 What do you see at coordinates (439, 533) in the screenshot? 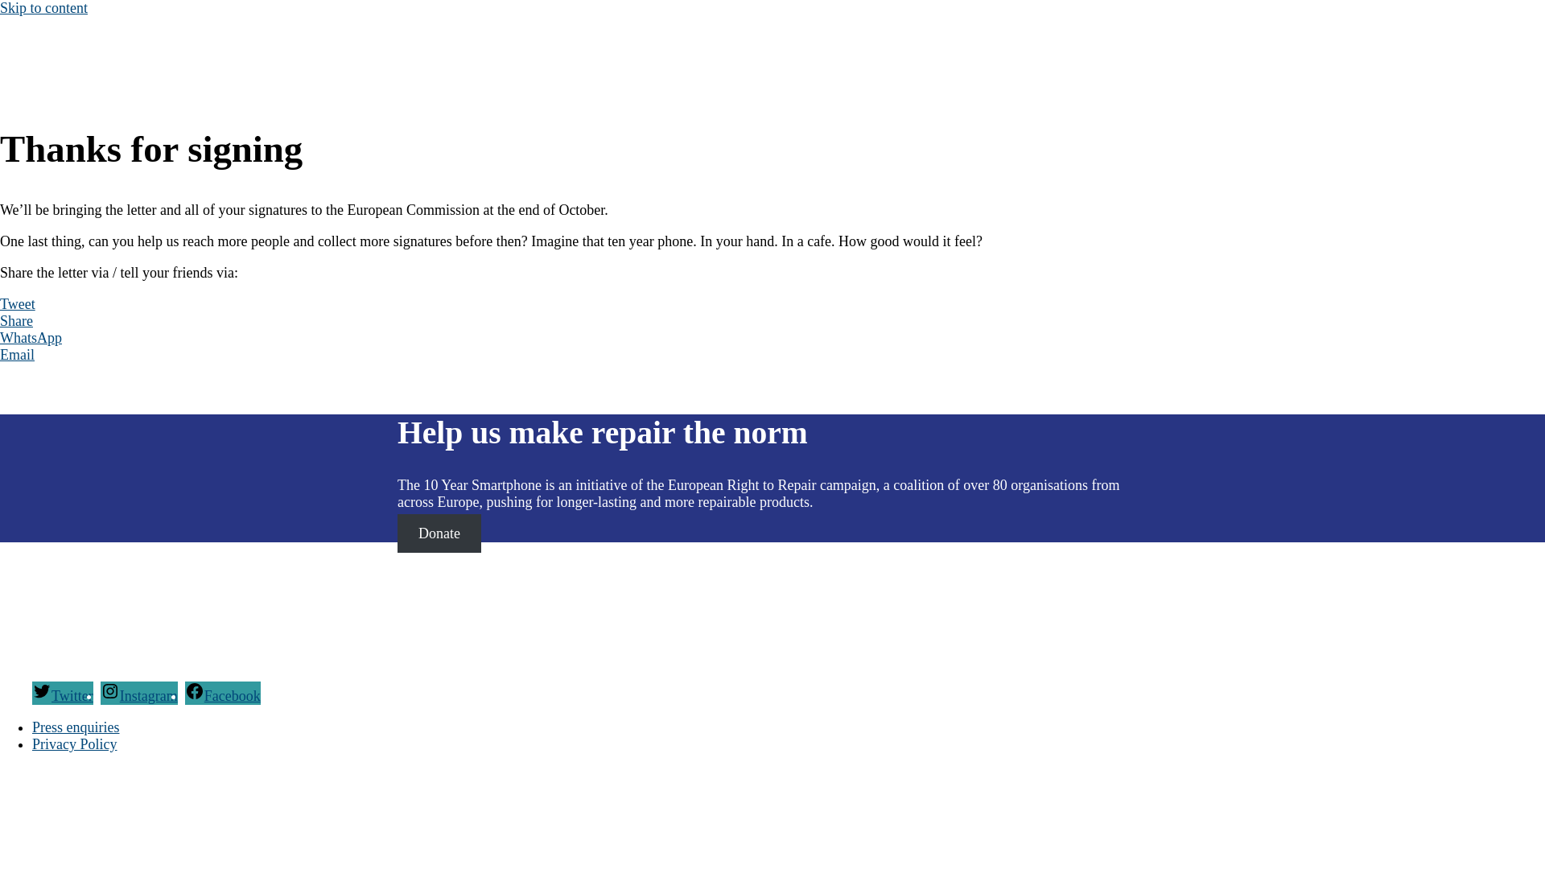
I see `Donate` at bounding box center [439, 533].